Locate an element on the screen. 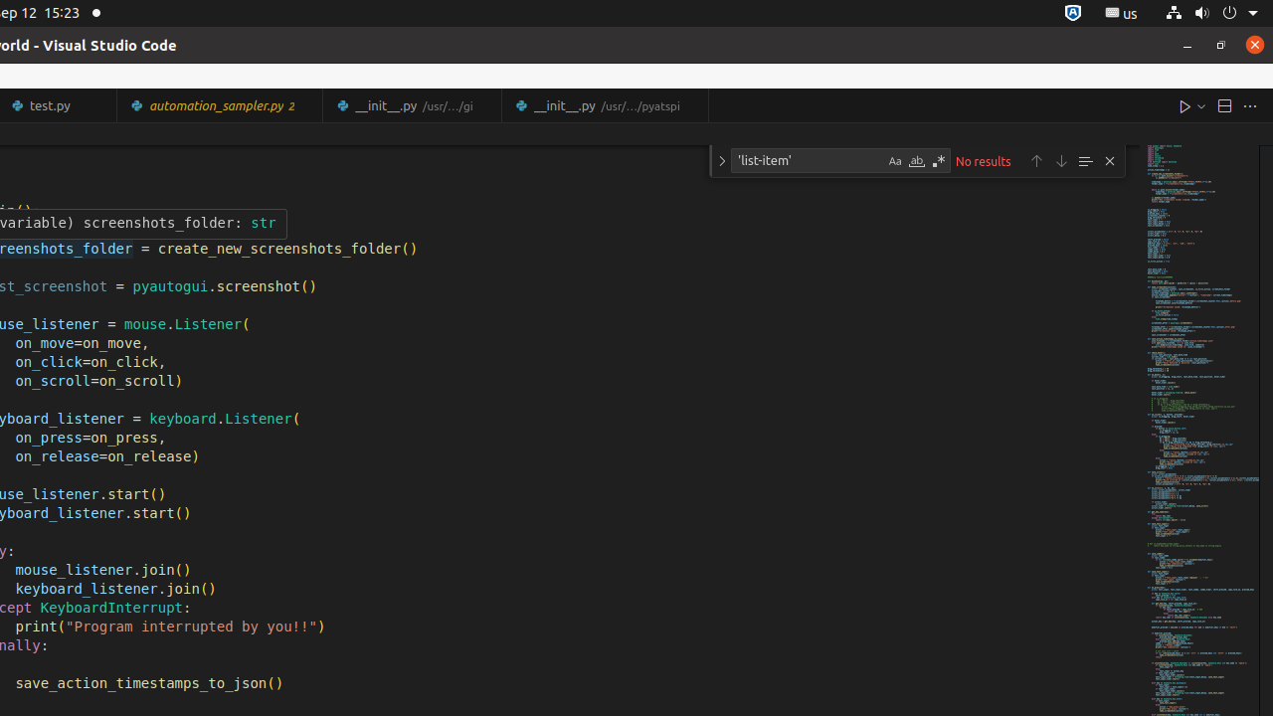 Image resolution: width=1273 pixels, height=716 pixels. Find in Selection (Alt+L) is located at coordinates (1085, 161).